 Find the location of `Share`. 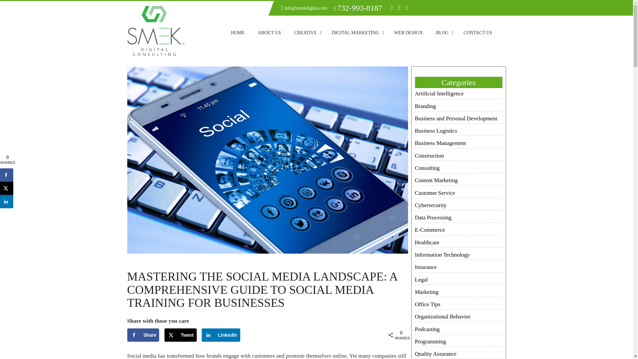

Share is located at coordinates (143, 335).